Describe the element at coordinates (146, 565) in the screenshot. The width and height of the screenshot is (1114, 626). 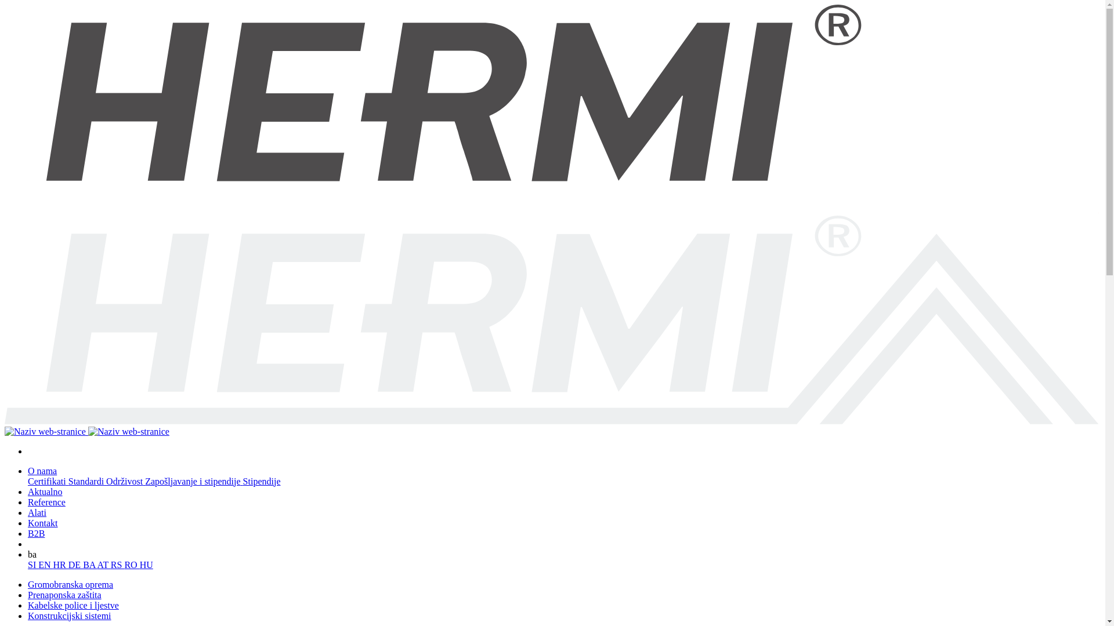
I see `HU` at that location.